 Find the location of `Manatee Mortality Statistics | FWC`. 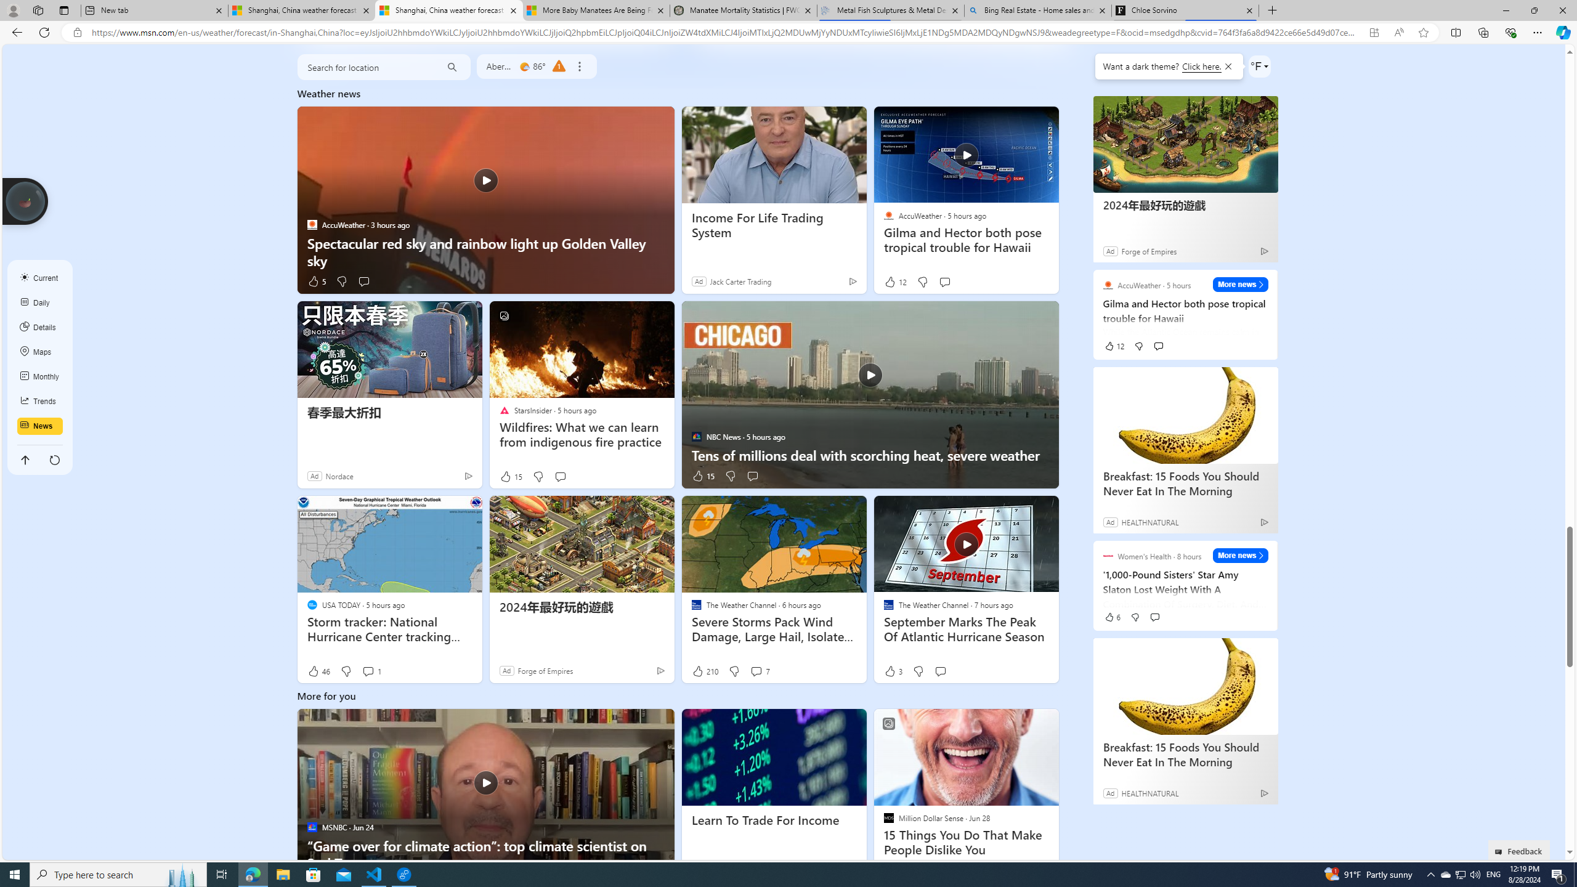

Manatee Mortality Statistics | FWC is located at coordinates (742, 10).